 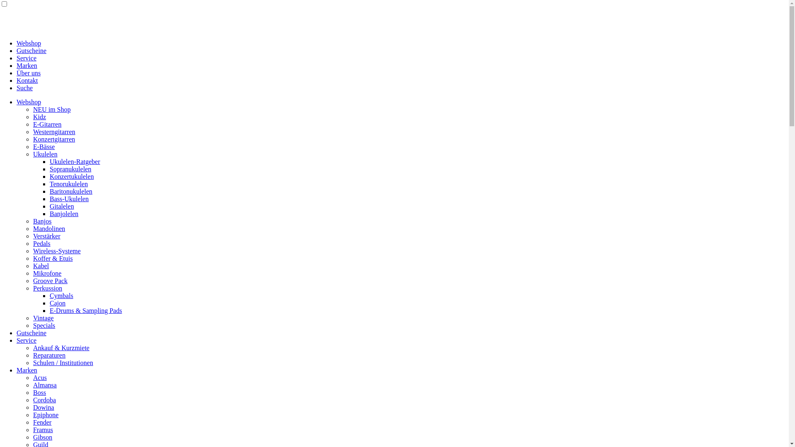 What do you see at coordinates (40, 392) in the screenshot?
I see `Boss` at bounding box center [40, 392].